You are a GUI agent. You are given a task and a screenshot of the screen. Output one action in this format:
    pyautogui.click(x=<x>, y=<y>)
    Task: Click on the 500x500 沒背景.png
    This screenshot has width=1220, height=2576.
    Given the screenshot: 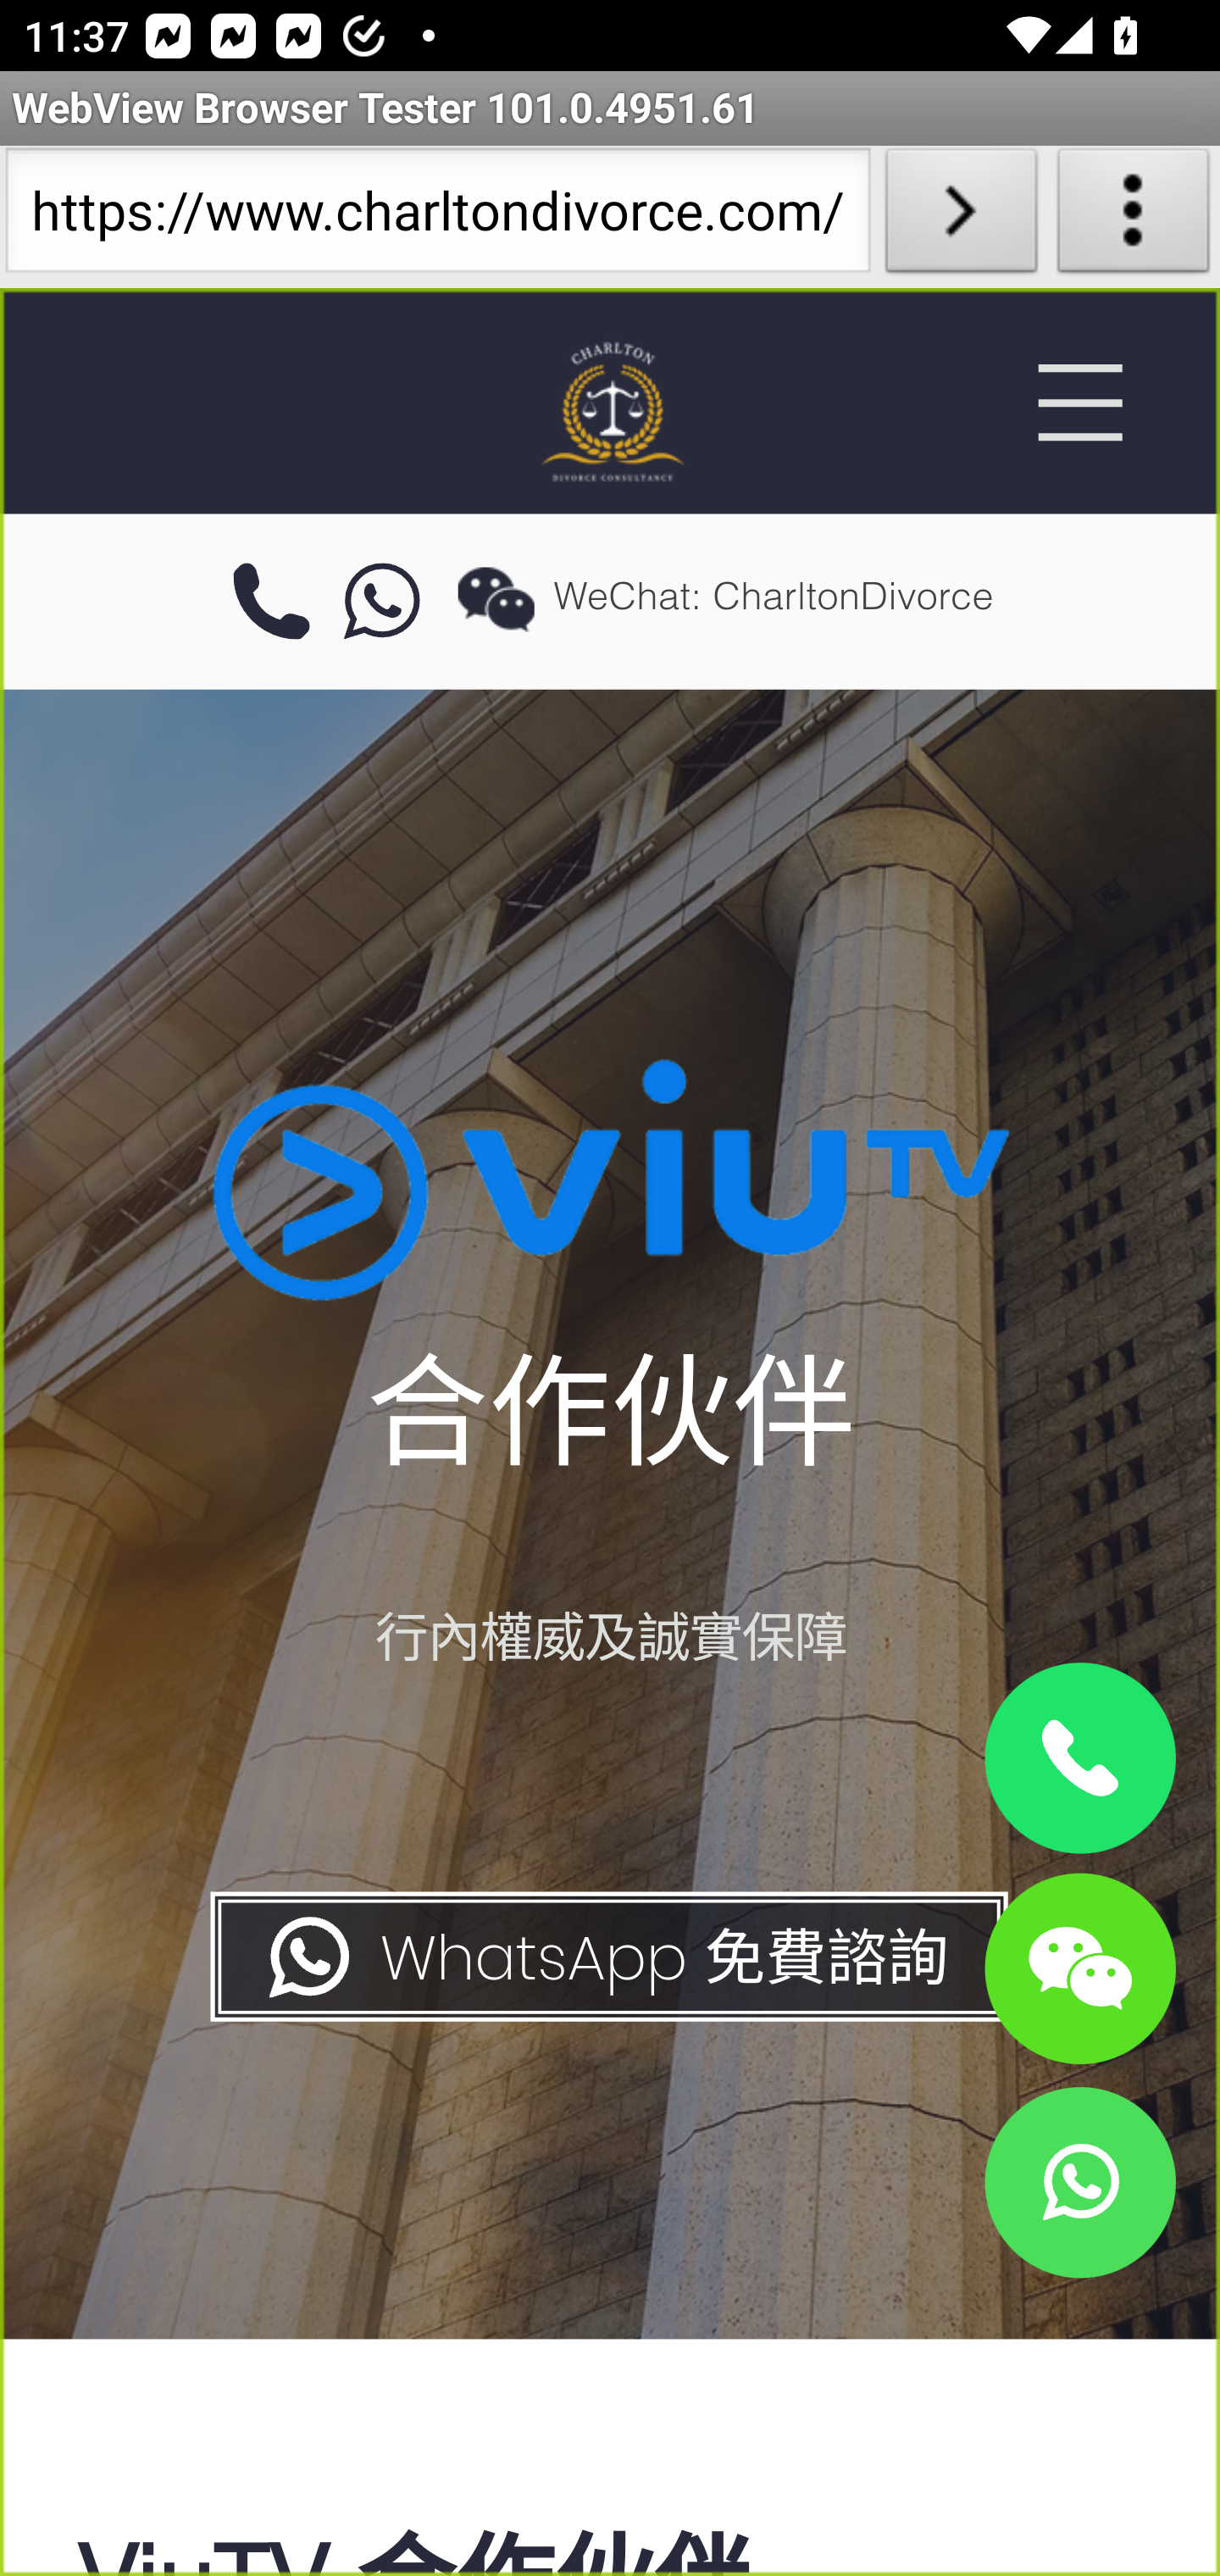 What is the action you would take?
    pyautogui.click(x=610, y=410)
    